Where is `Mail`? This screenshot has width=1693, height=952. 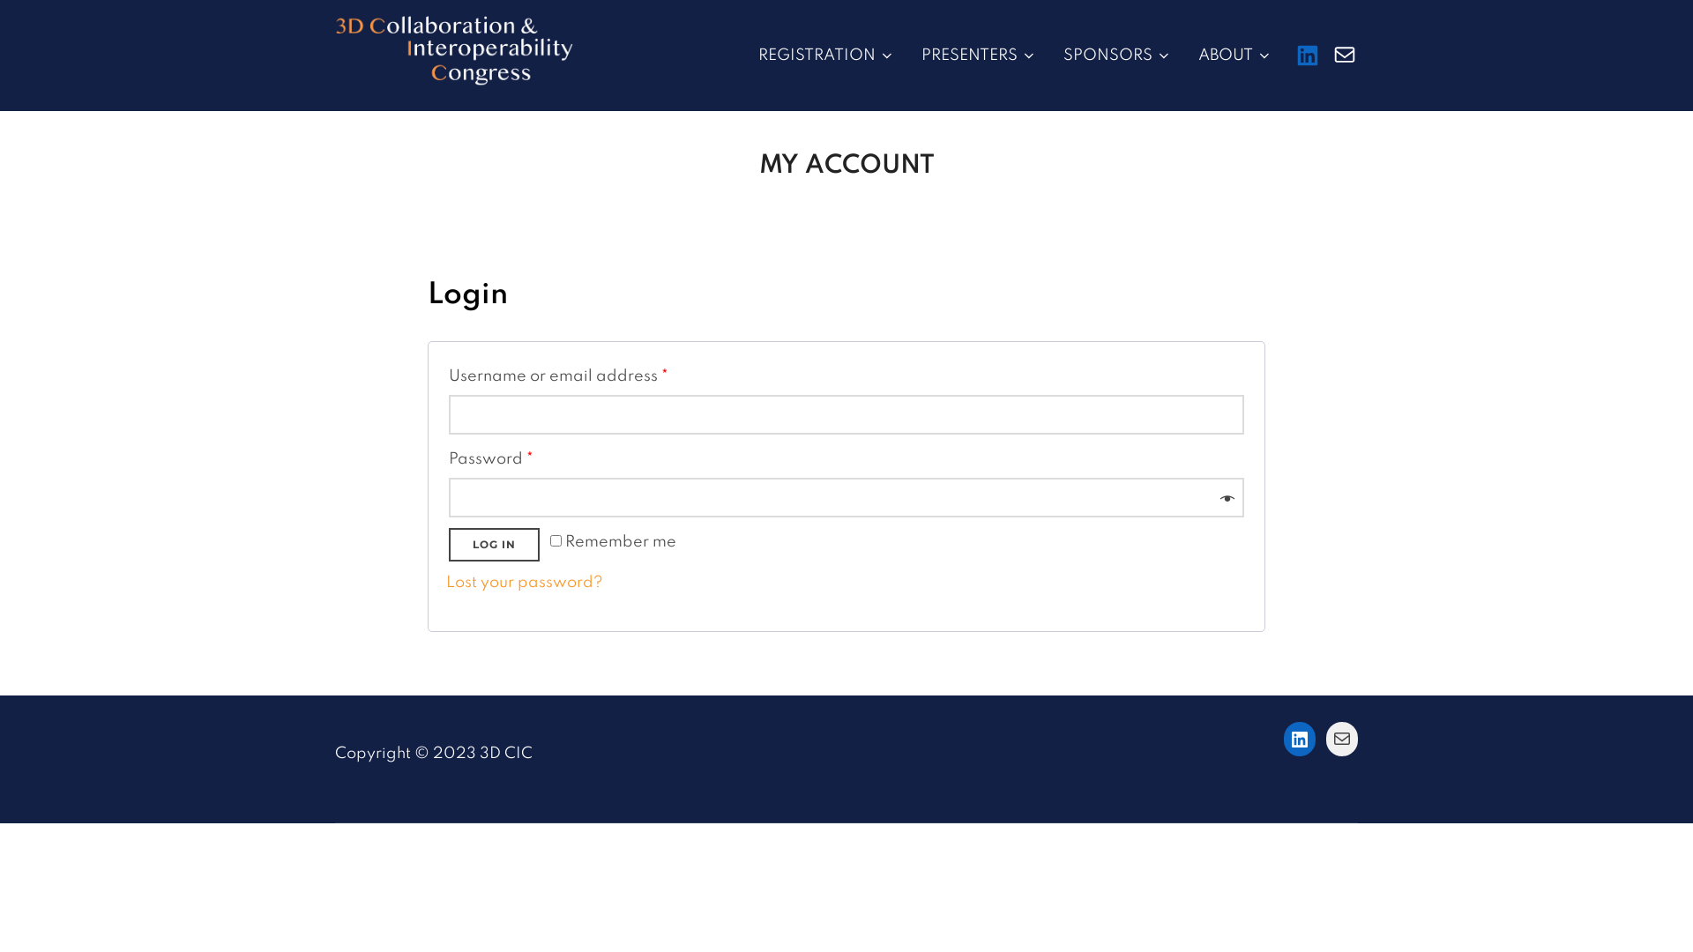
Mail is located at coordinates (1345, 55).